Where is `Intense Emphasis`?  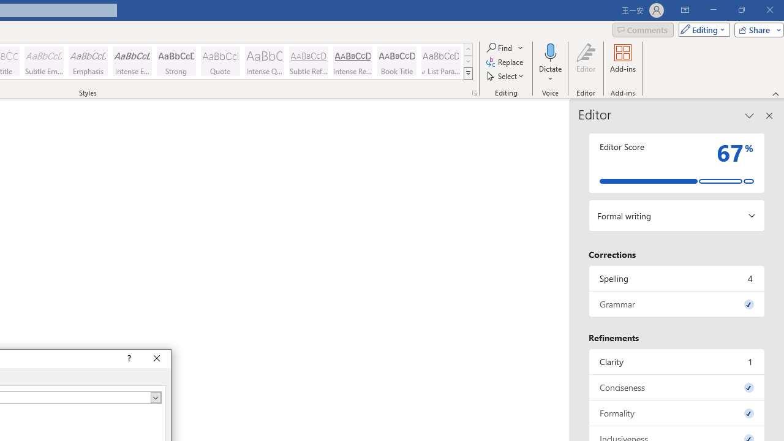 Intense Emphasis is located at coordinates (132, 61).